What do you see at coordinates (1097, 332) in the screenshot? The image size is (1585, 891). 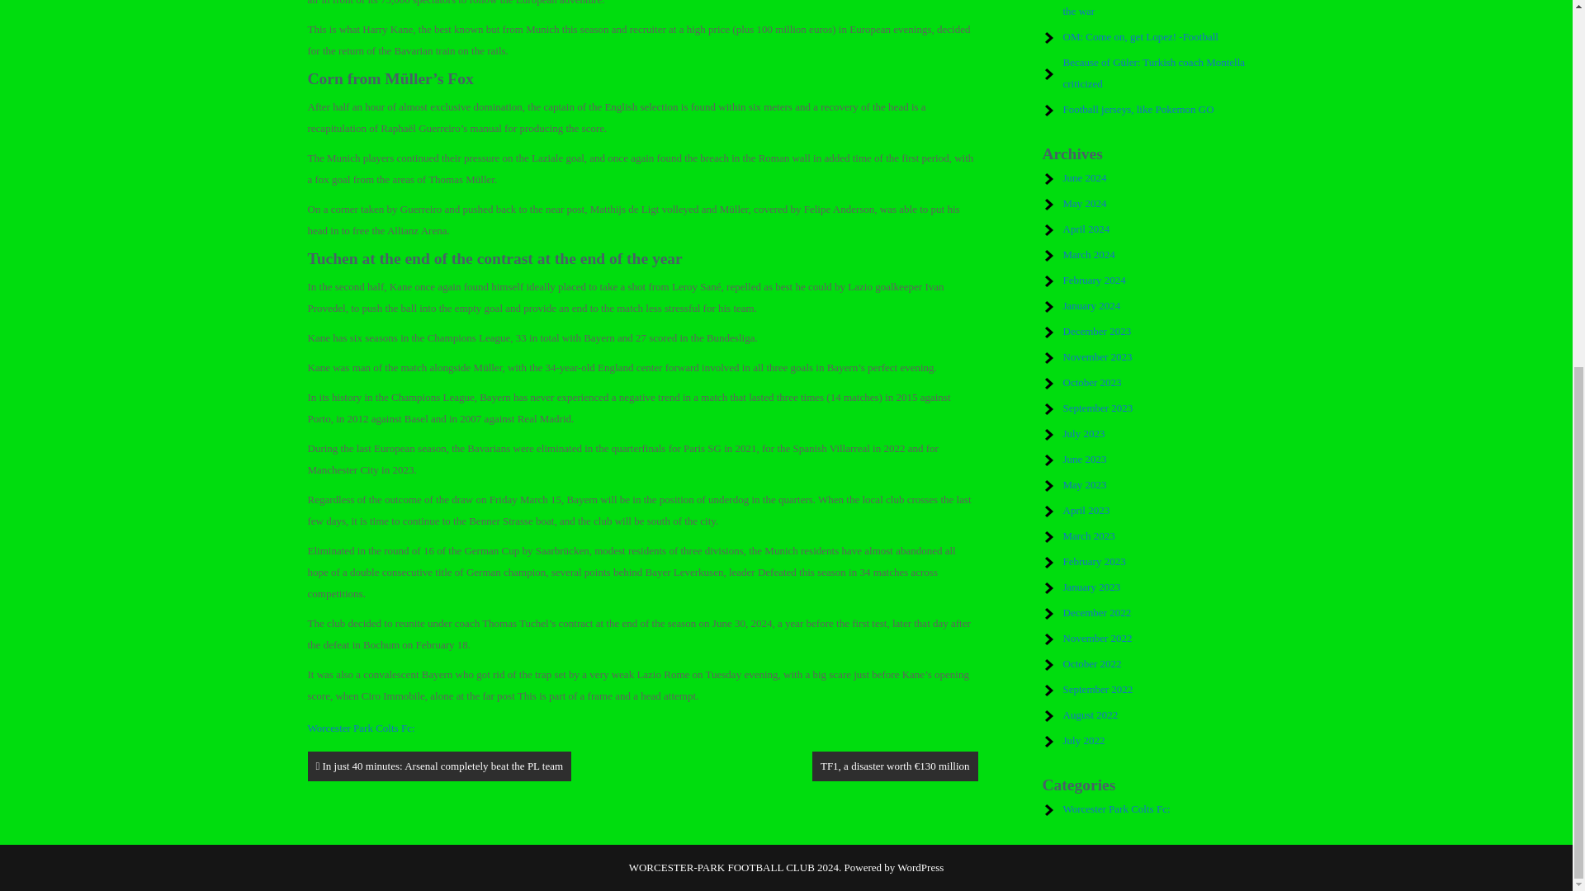 I see `December 2023` at bounding box center [1097, 332].